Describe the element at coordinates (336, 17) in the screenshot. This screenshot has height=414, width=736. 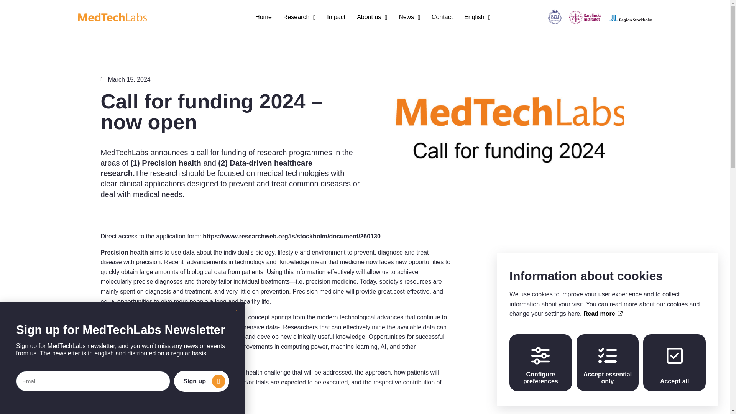
I see `Impact` at that location.